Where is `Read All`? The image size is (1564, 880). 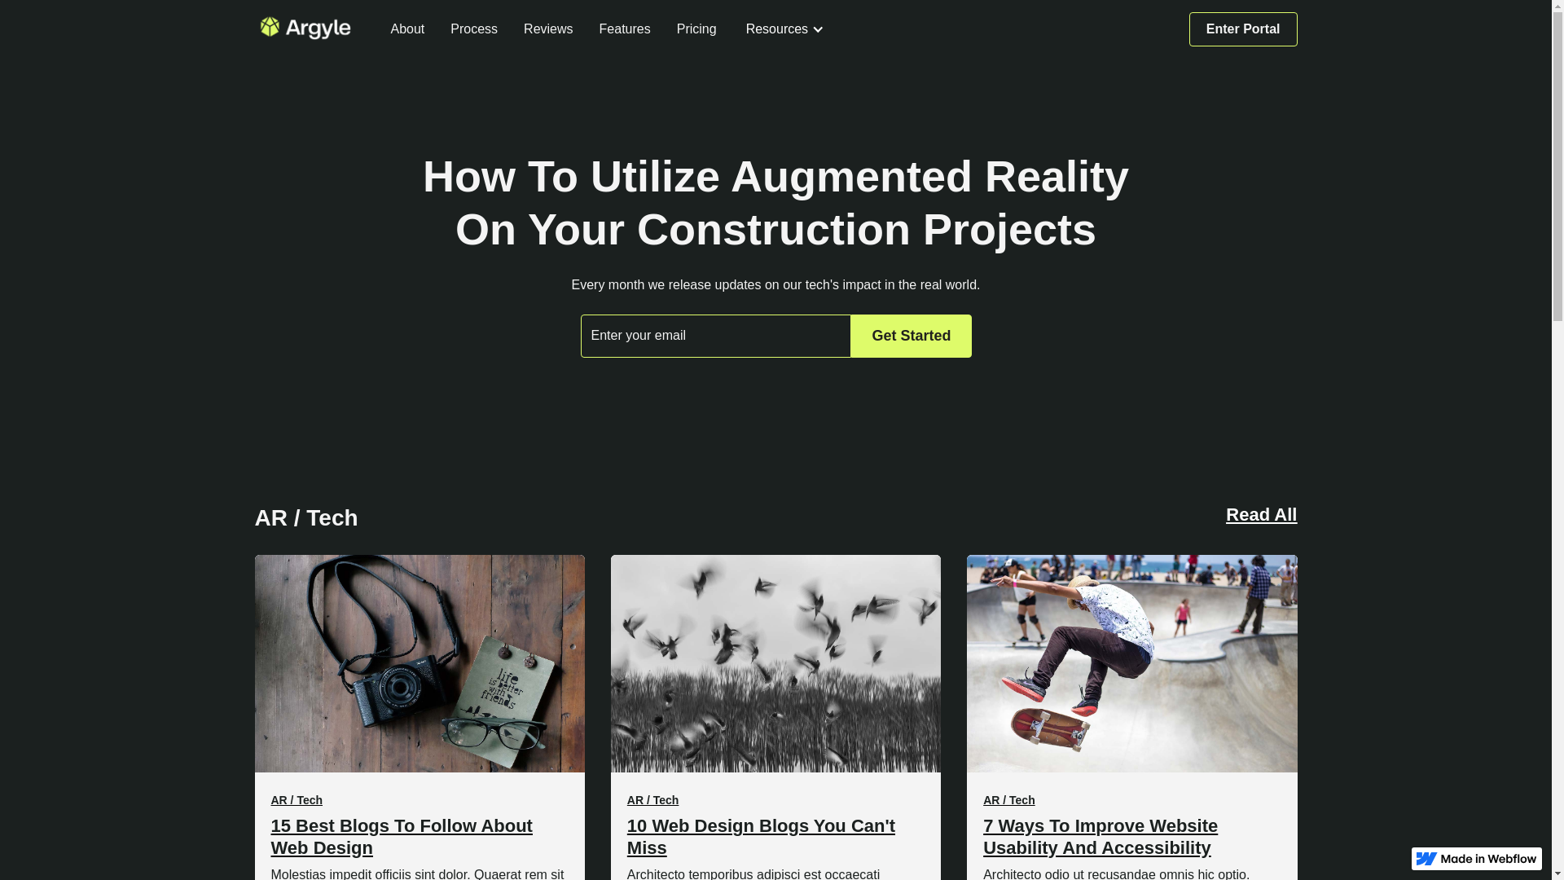
Read All is located at coordinates (1261, 518).